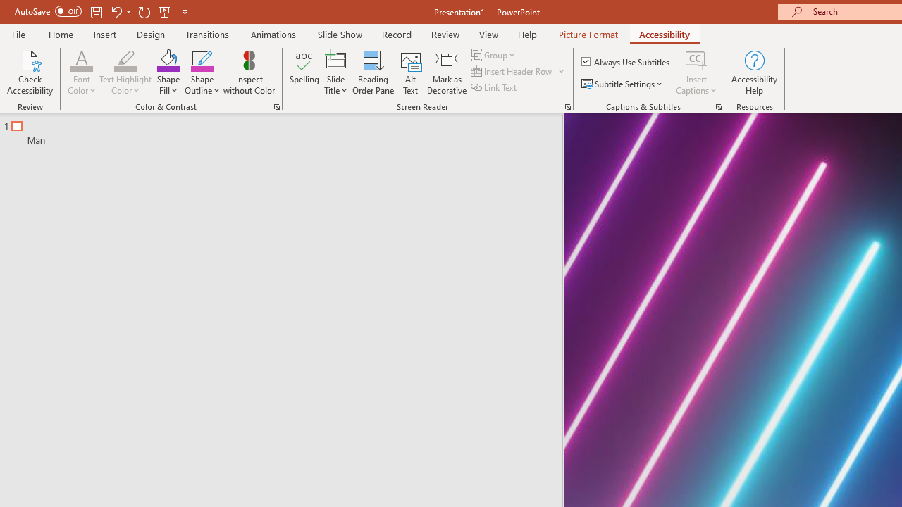  I want to click on System, so click(7, 8).